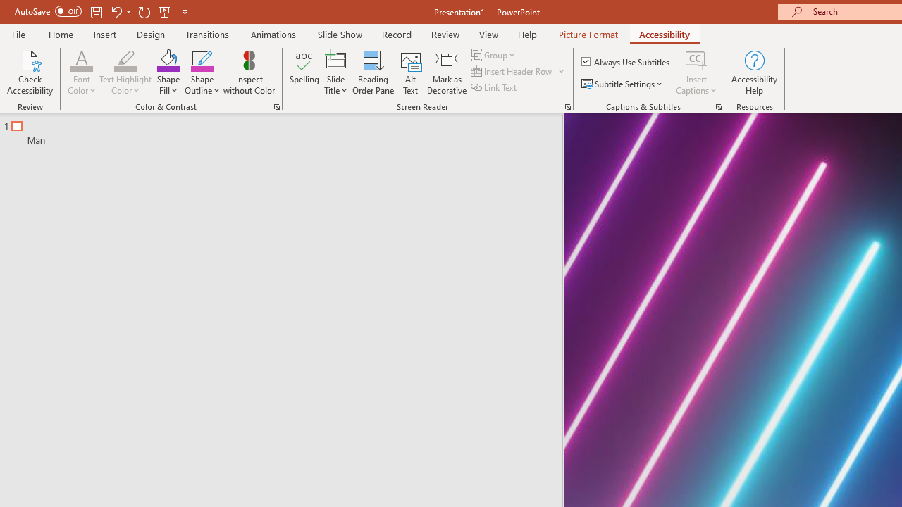  I want to click on System, so click(7, 8).